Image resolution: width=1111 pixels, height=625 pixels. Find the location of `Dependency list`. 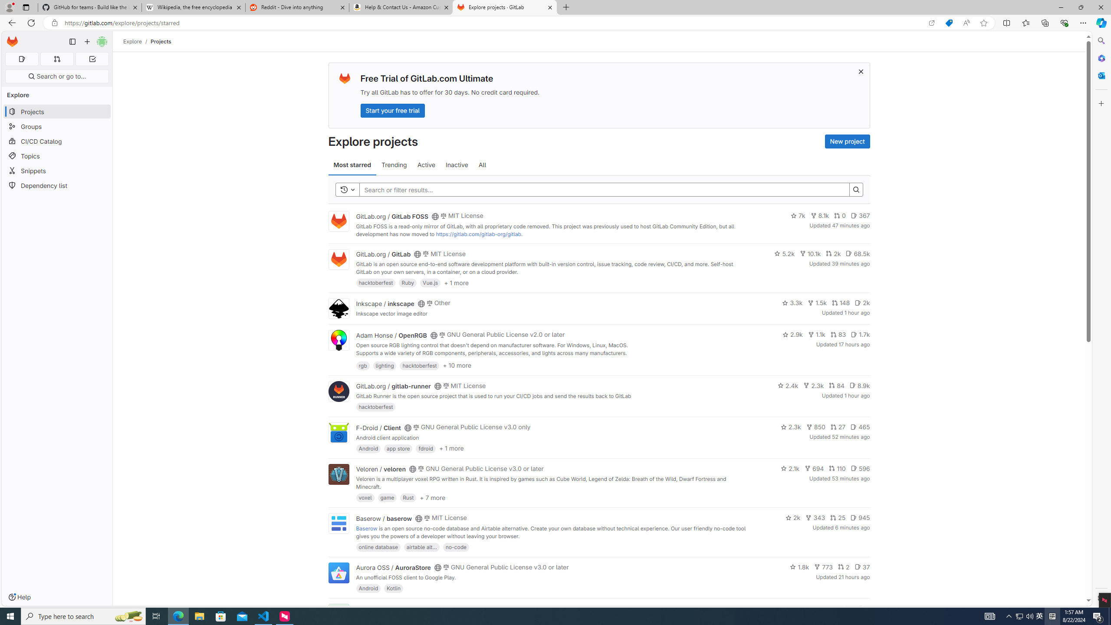

Dependency list is located at coordinates (57, 185).